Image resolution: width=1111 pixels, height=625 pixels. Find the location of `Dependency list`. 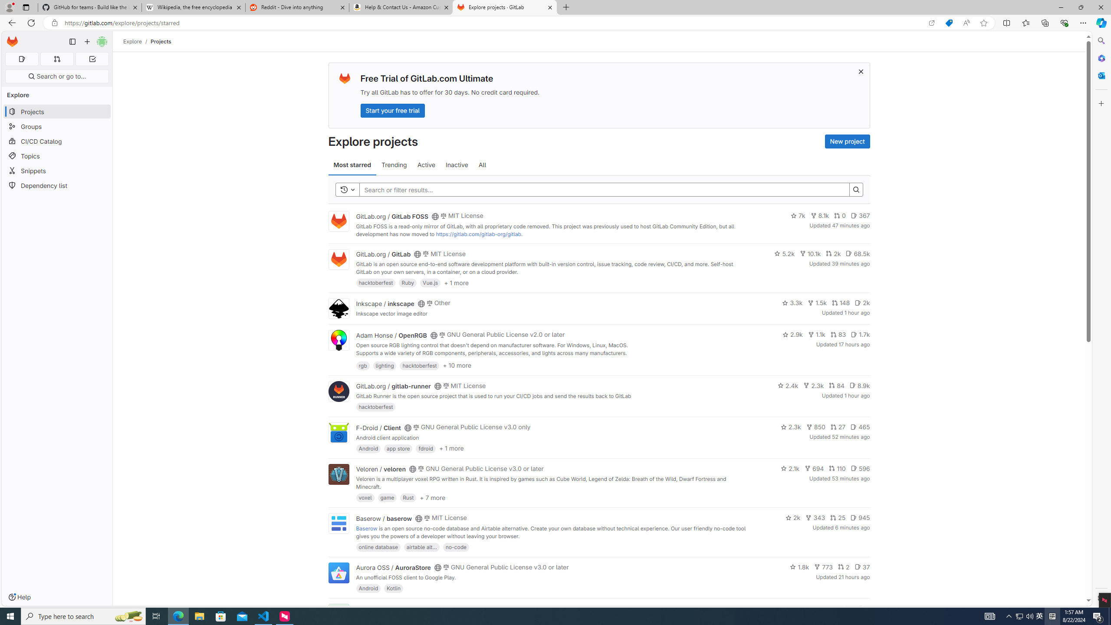

Dependency list is located at coordinates (57, 185).